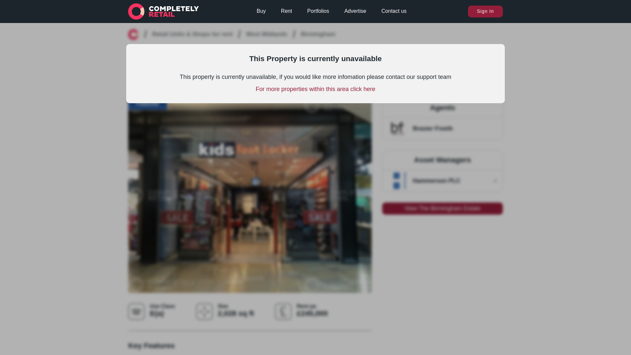 This screenshot has width=631, height=355. I want to click on Birmingham, so click(318, 34).